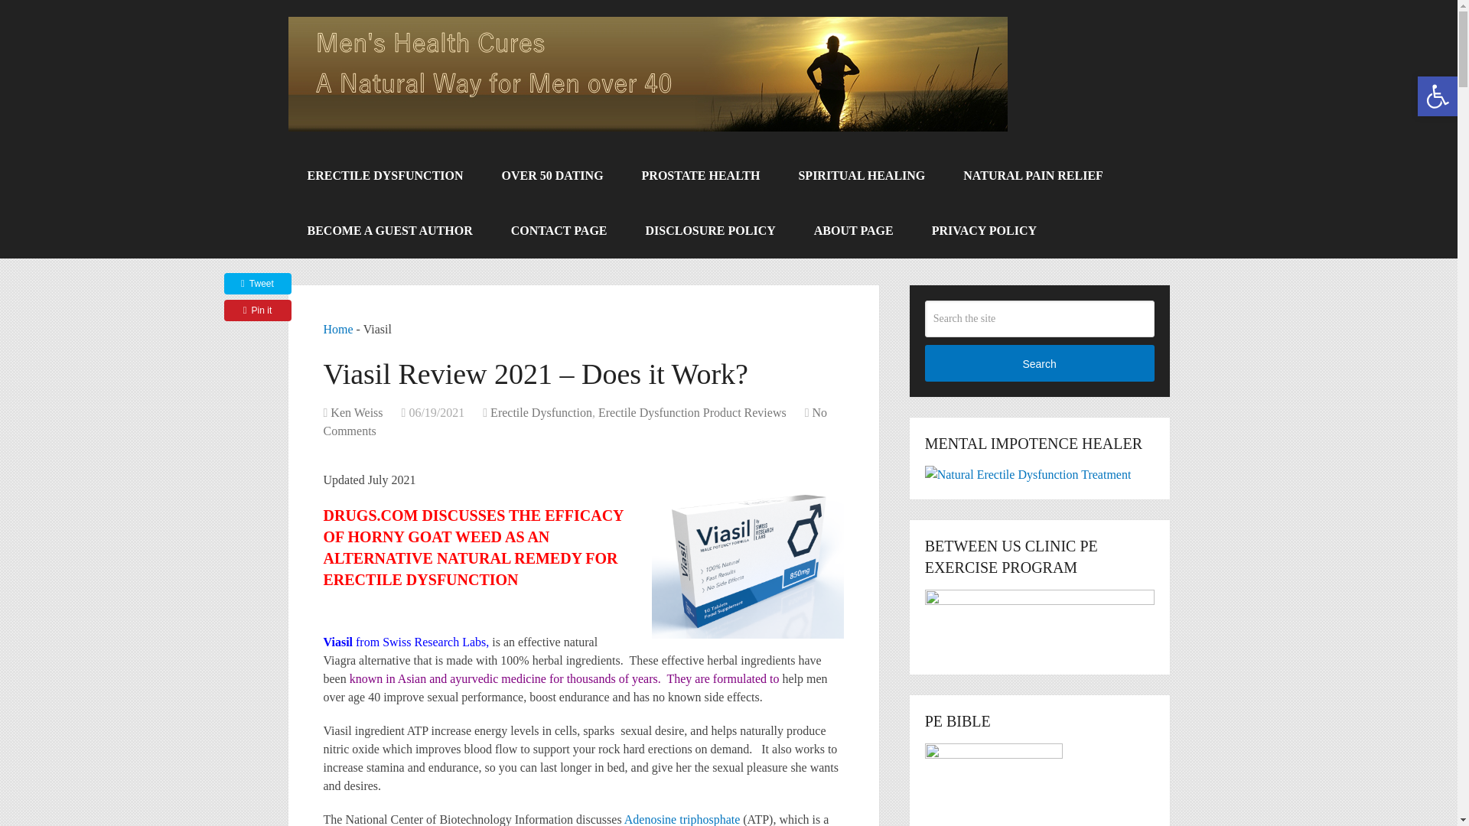 The width and height of the screenshot is (1469, 826). Describe the element at coordinates (337, 329) in the screenshot. I see `Home` at that location.